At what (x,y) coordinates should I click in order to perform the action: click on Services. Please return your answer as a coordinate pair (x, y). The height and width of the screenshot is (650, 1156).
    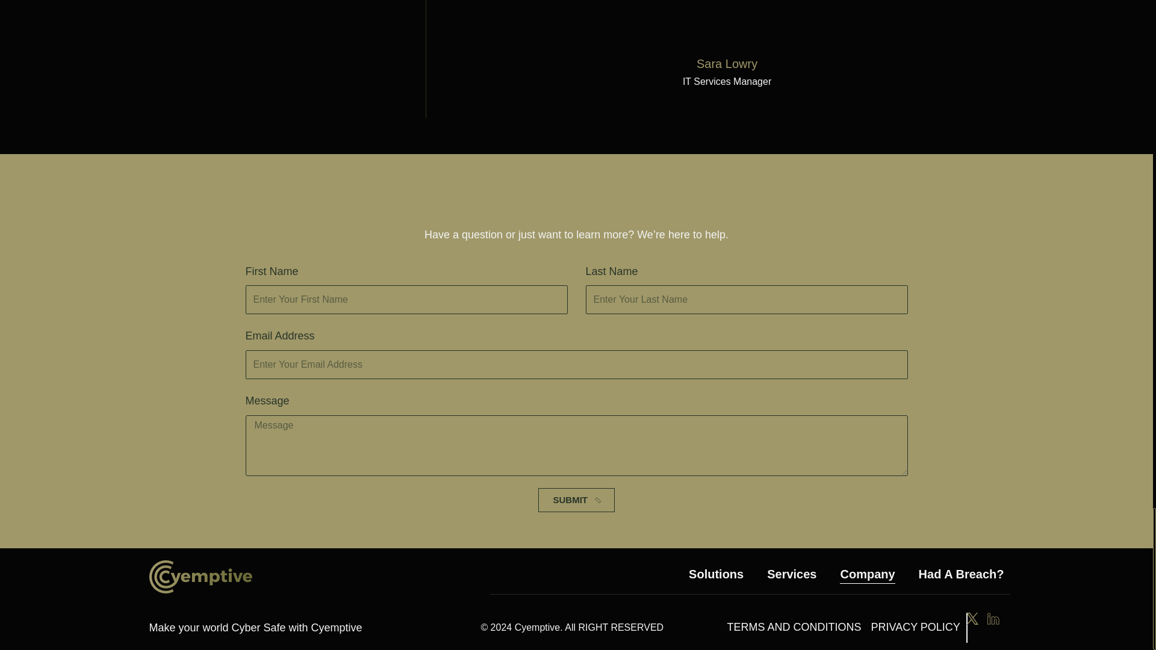
    Looking at the image, I should click on (791, 574).